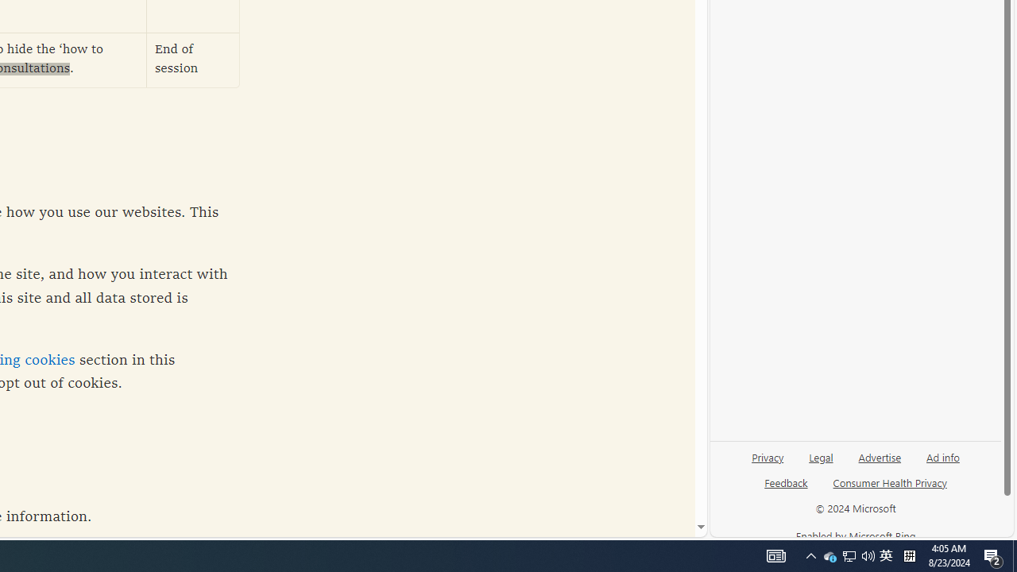 The image size is (1017, 572). What do you see at coordinates (768, 463) in the screenshot?
I see `Privacy` at bounding box center [768, 463].